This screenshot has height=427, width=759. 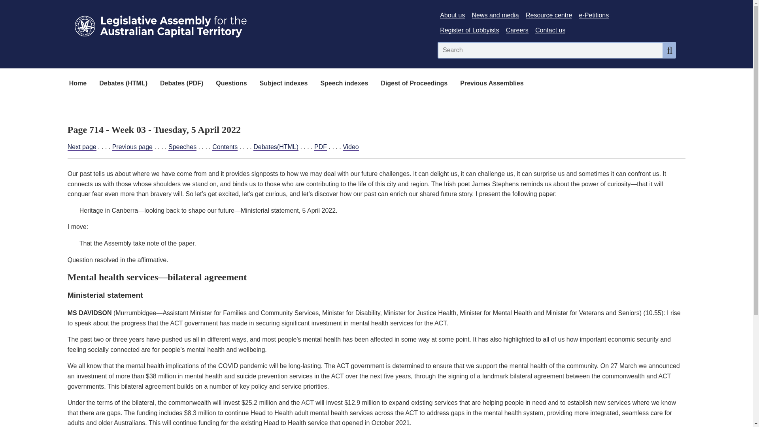 What do you see at coordinates (549, 15) in the screenshot?
I see `Resource centre` at bounding box center [549, 15].